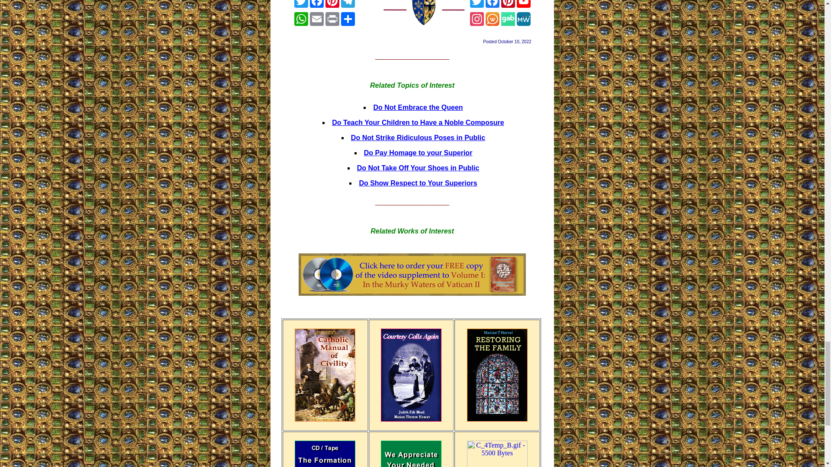  Describe the element at coordinates (317, 4) in the screenshot. I see `Facebook` at that location.